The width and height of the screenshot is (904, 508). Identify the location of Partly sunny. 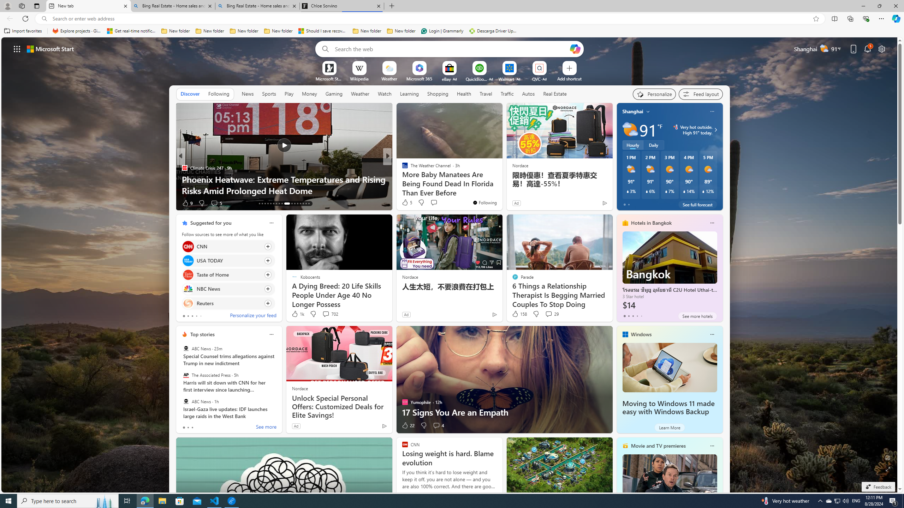
(630, 130).